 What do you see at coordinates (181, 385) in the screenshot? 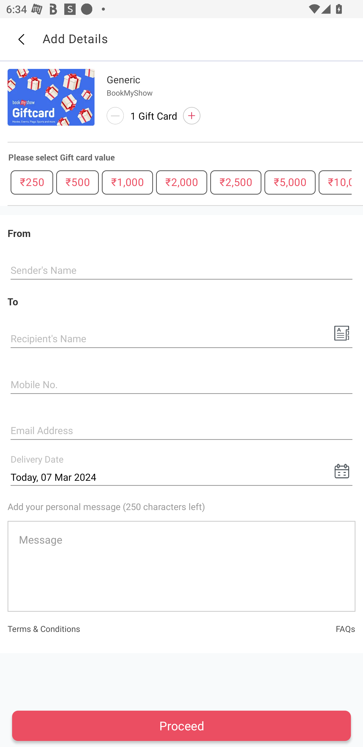
I see `Mobile No.` at bounding box center [181, 385].